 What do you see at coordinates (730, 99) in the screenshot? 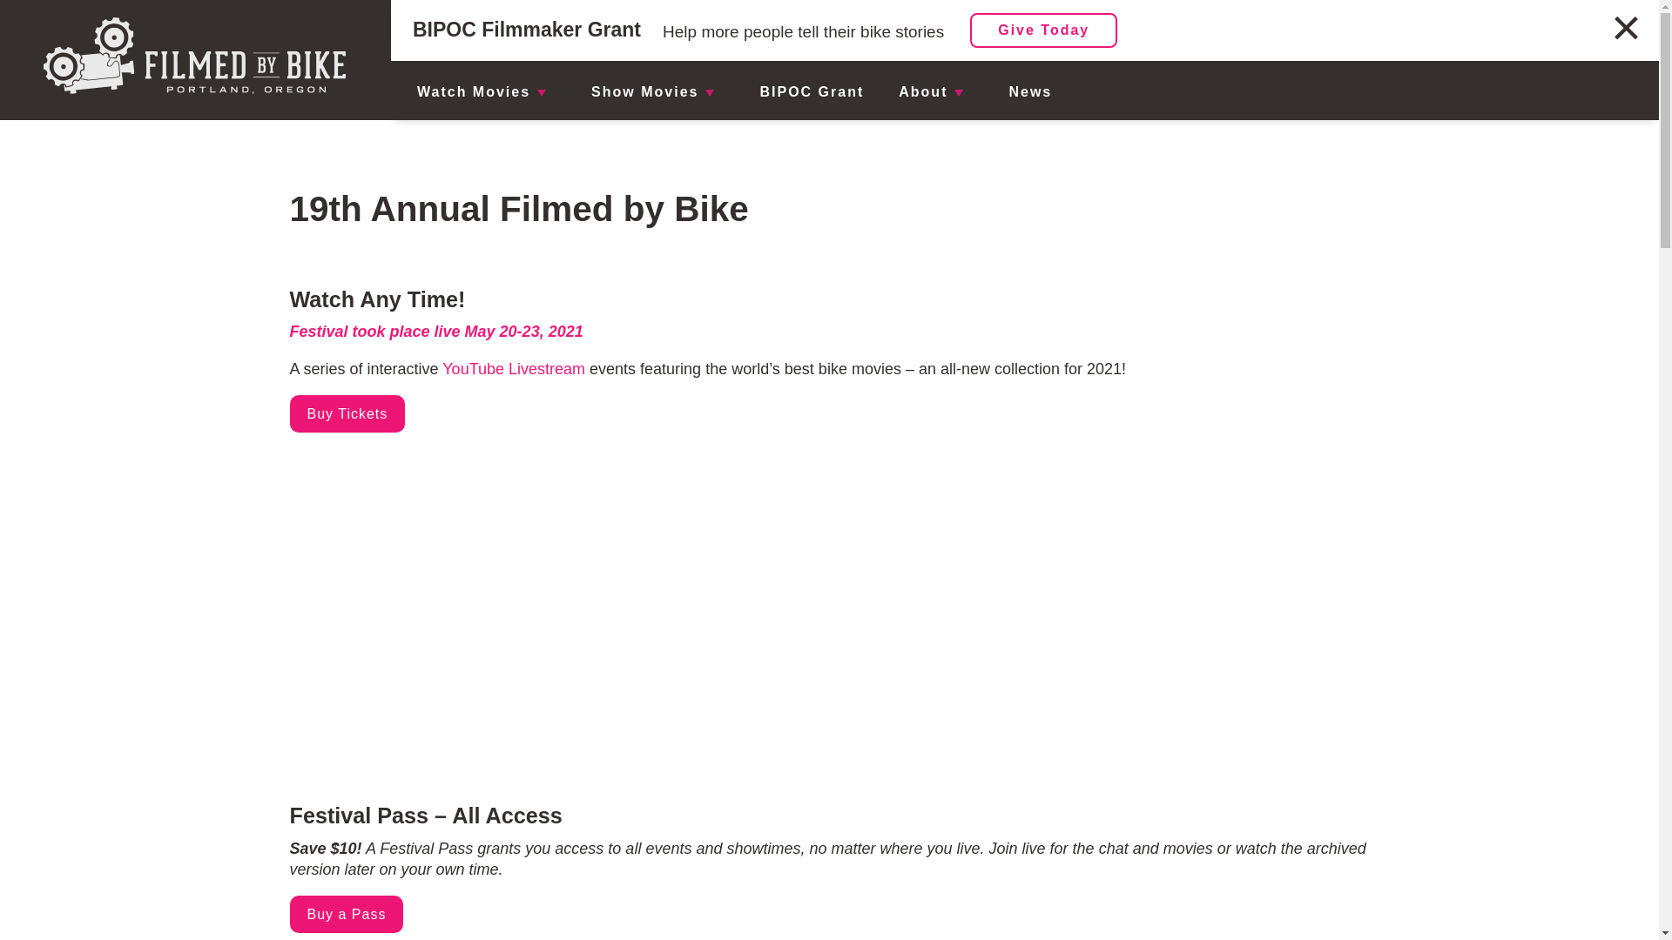
I see `Book Your Show` at bounding box center [730, 99].